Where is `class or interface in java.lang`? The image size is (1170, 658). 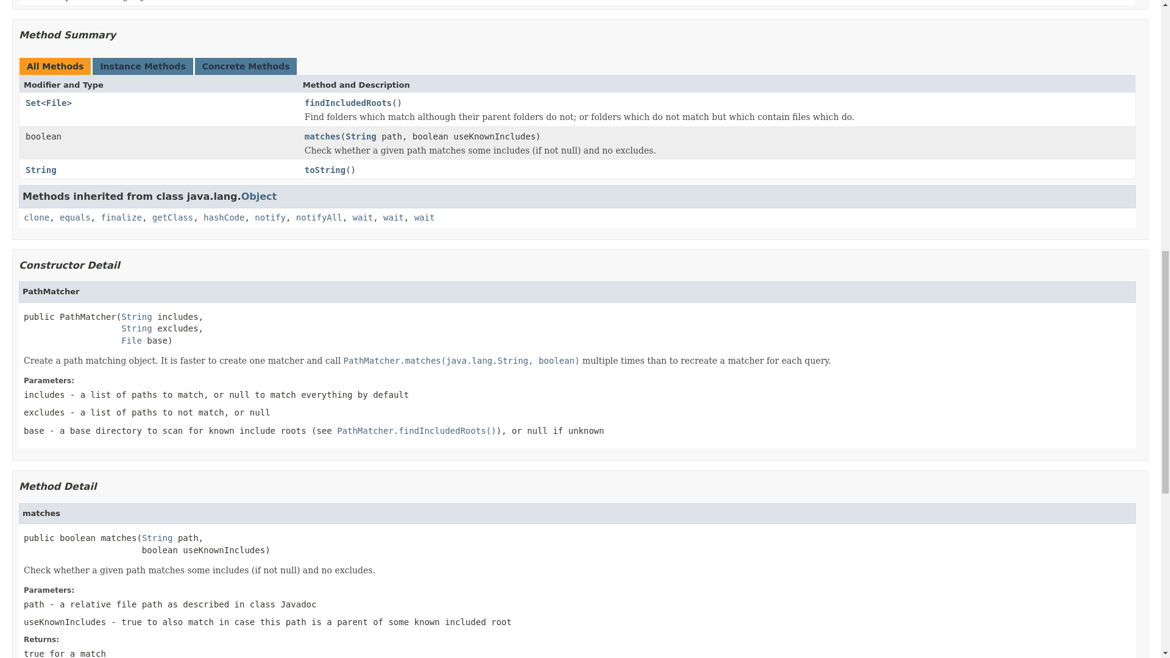 class or interface in java.lang is located at coordinates (75, 217).